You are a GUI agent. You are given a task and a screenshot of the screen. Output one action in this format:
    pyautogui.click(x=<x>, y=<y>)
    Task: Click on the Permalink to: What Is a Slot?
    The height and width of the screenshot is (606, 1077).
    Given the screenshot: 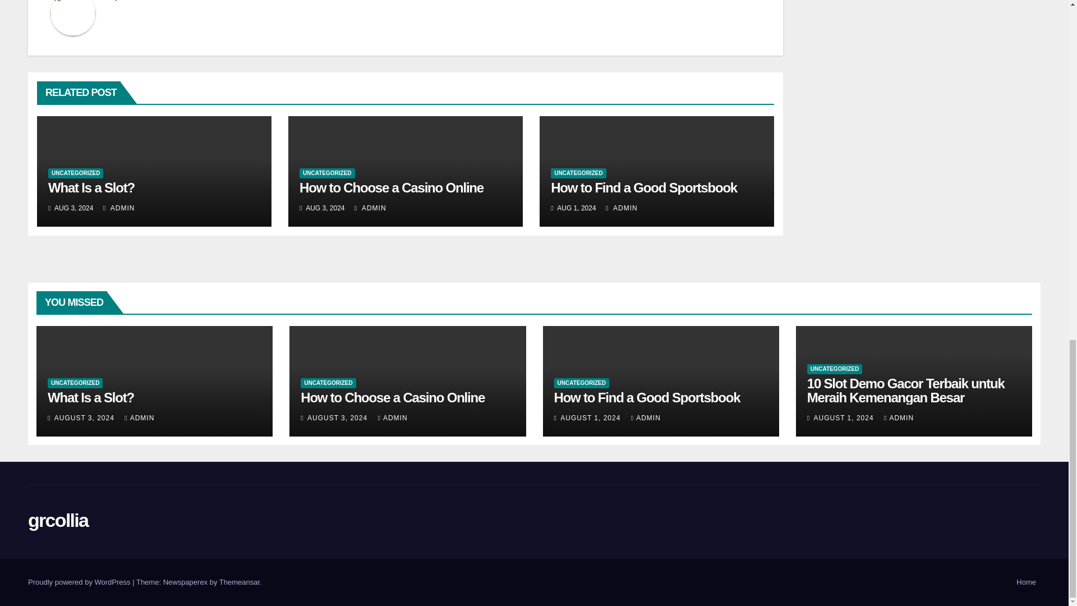 What is the action you would take?
    pyautogui.click(x=91, y=187)
    